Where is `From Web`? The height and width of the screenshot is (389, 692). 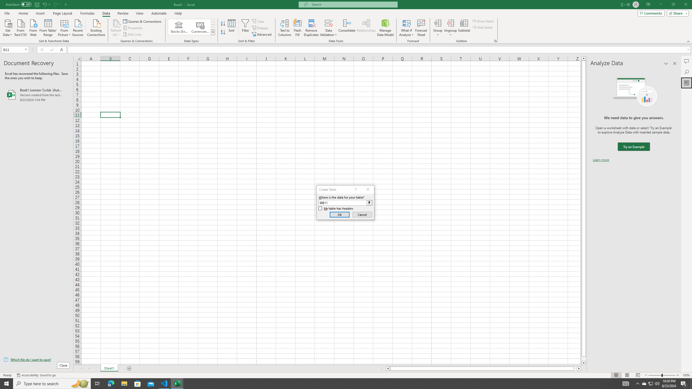
From Web is located at coordinates (33, 27).